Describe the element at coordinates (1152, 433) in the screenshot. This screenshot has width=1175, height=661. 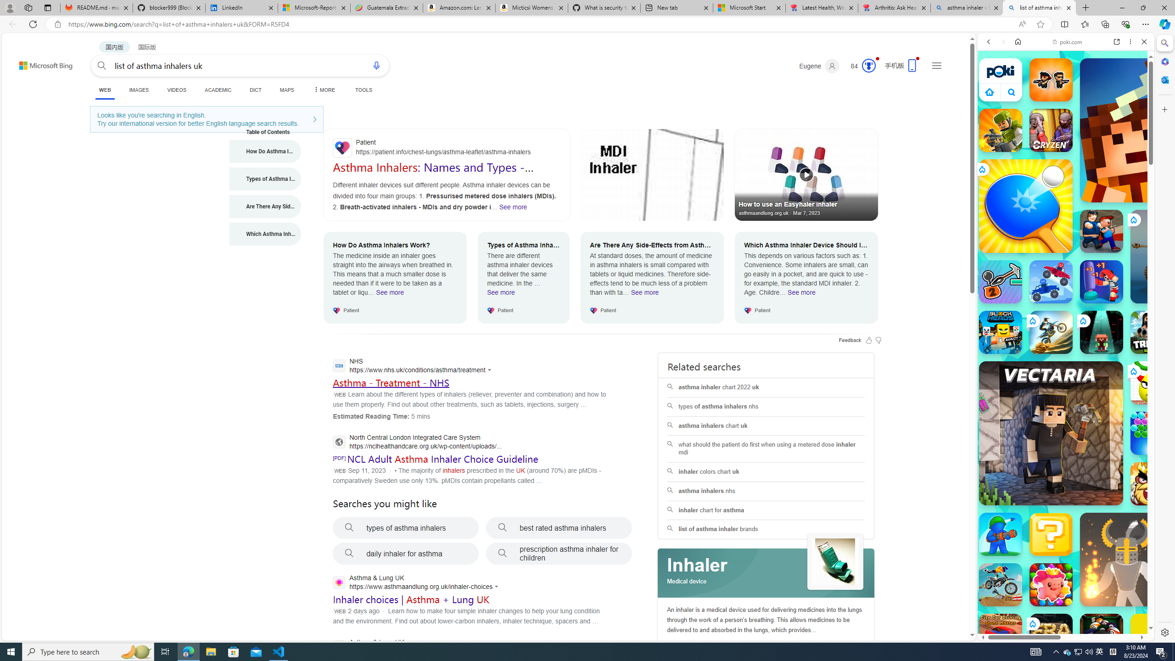
I see `Bubble Shooter Bubble Shooter` at that location.